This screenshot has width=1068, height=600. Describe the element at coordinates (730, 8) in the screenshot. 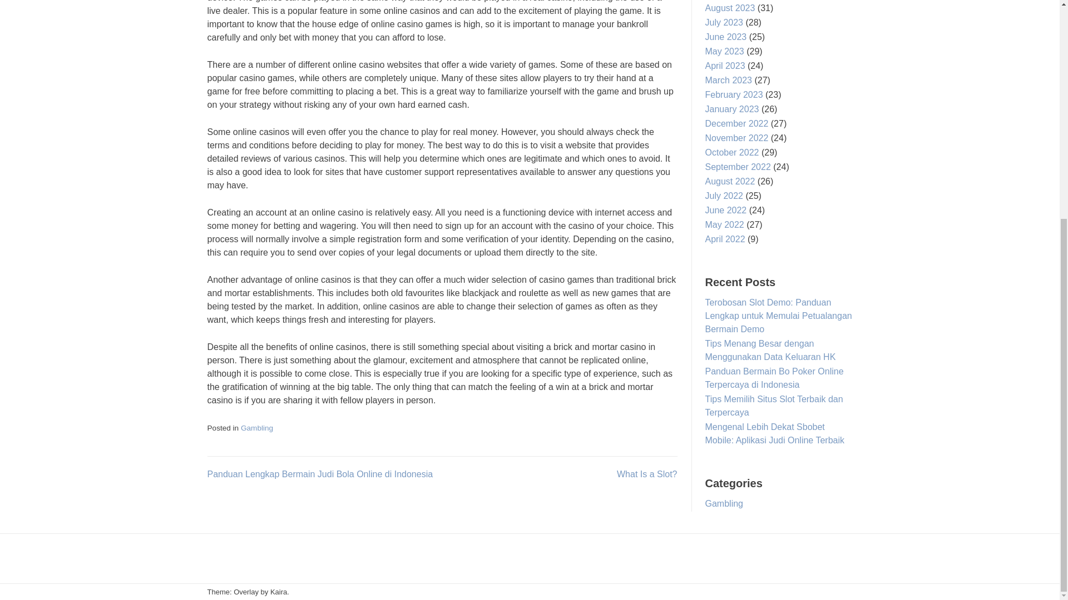

I see `August 2023` at that location.